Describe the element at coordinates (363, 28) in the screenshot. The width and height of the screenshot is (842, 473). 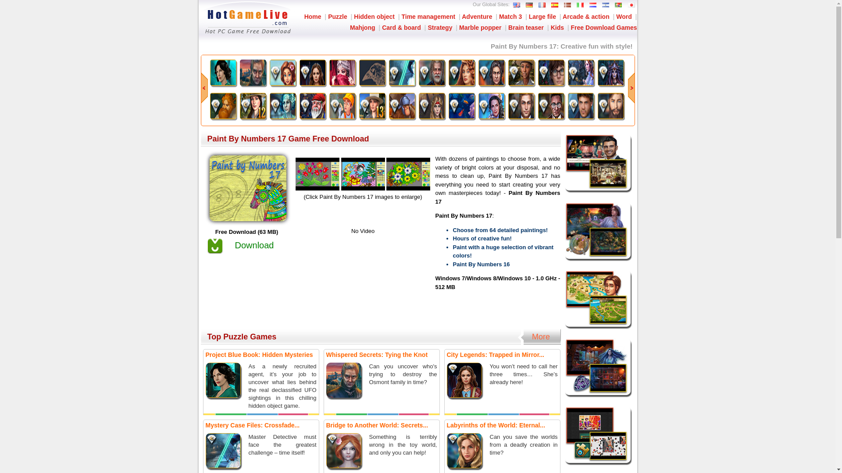
I see `Mahjong` at that location.